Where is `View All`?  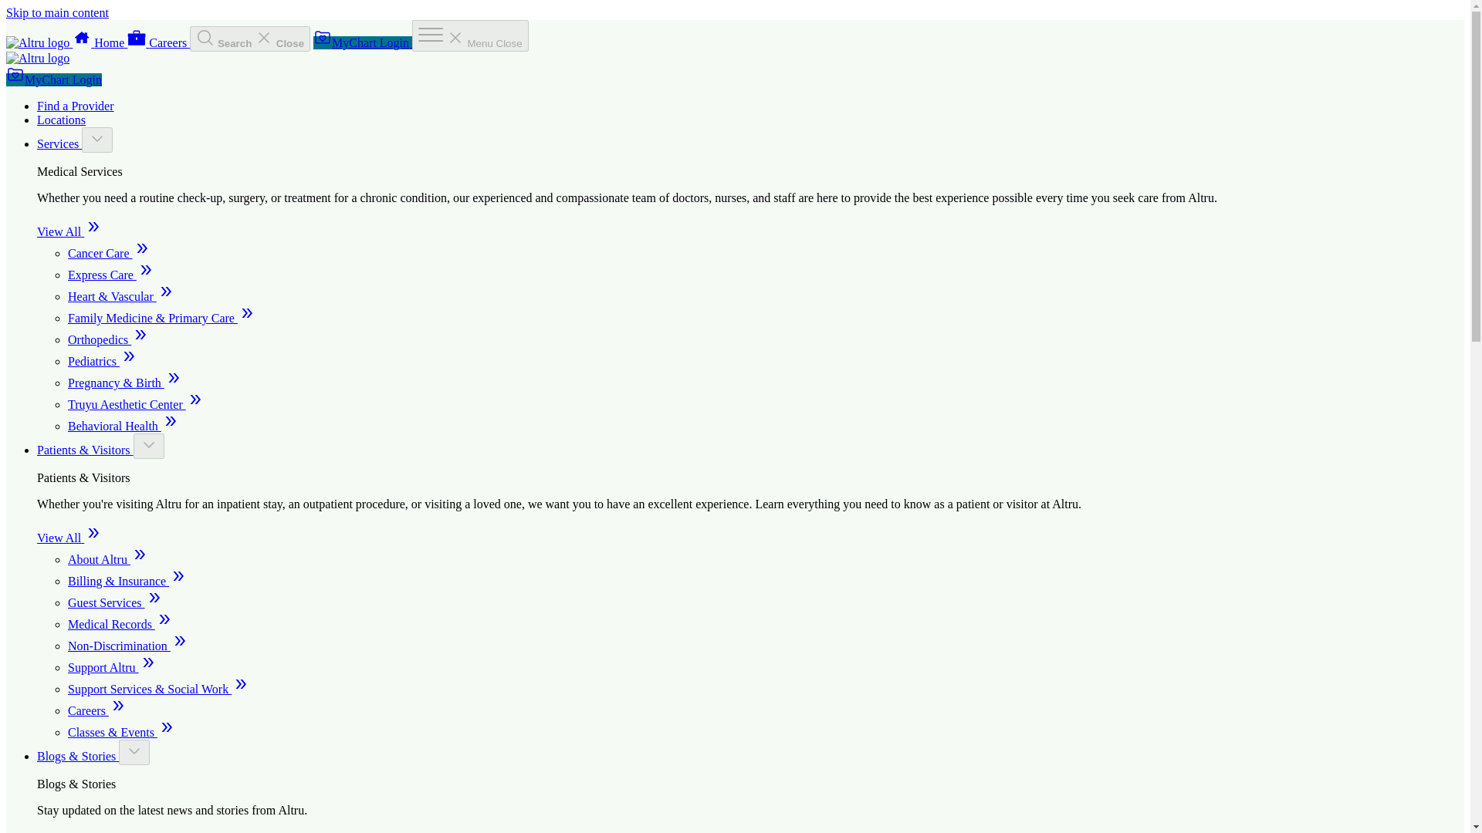
View All is located at coordinates (69, 538).